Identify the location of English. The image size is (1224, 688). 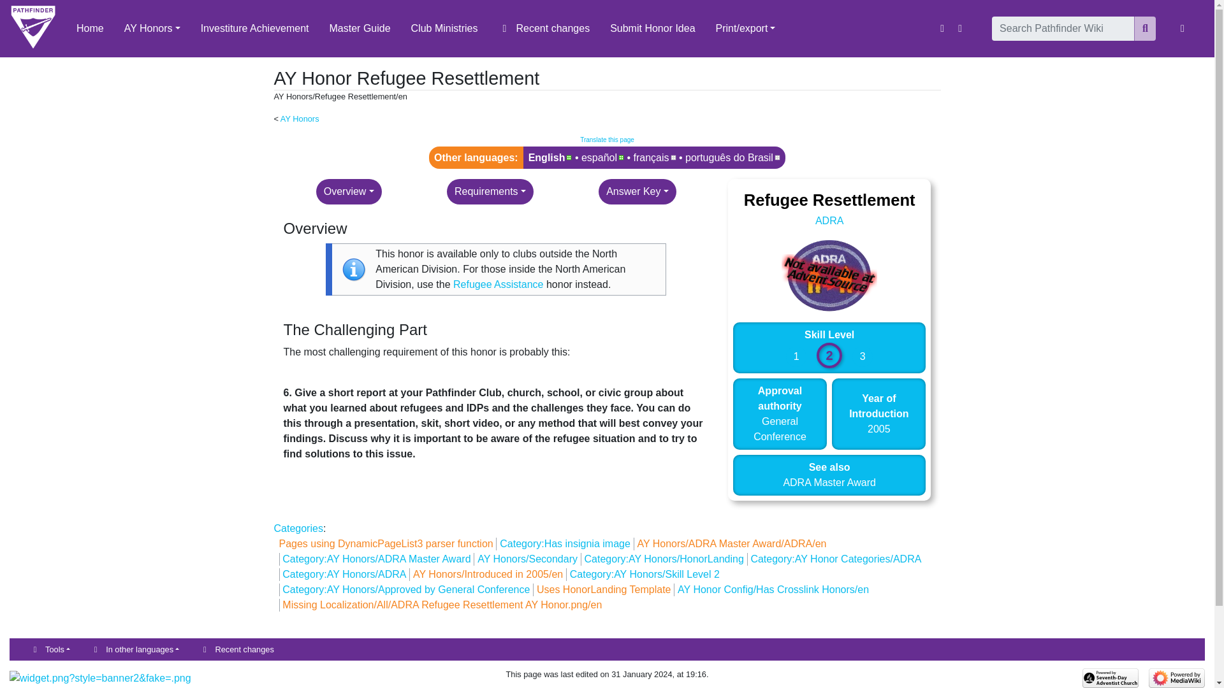
(551, 157).